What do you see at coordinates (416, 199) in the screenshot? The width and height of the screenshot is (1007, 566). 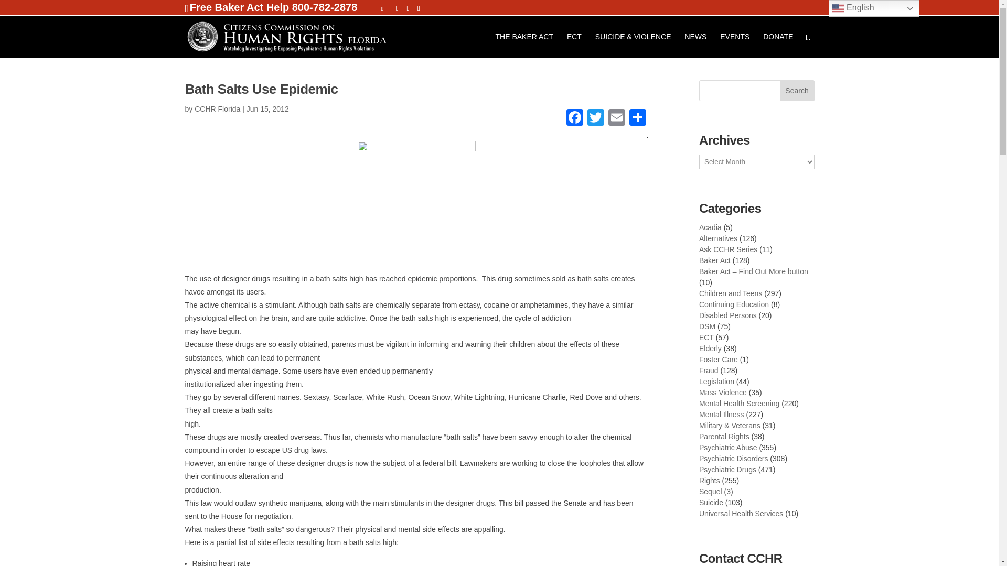 I see `no drugs` at bounding box center [416, 199].